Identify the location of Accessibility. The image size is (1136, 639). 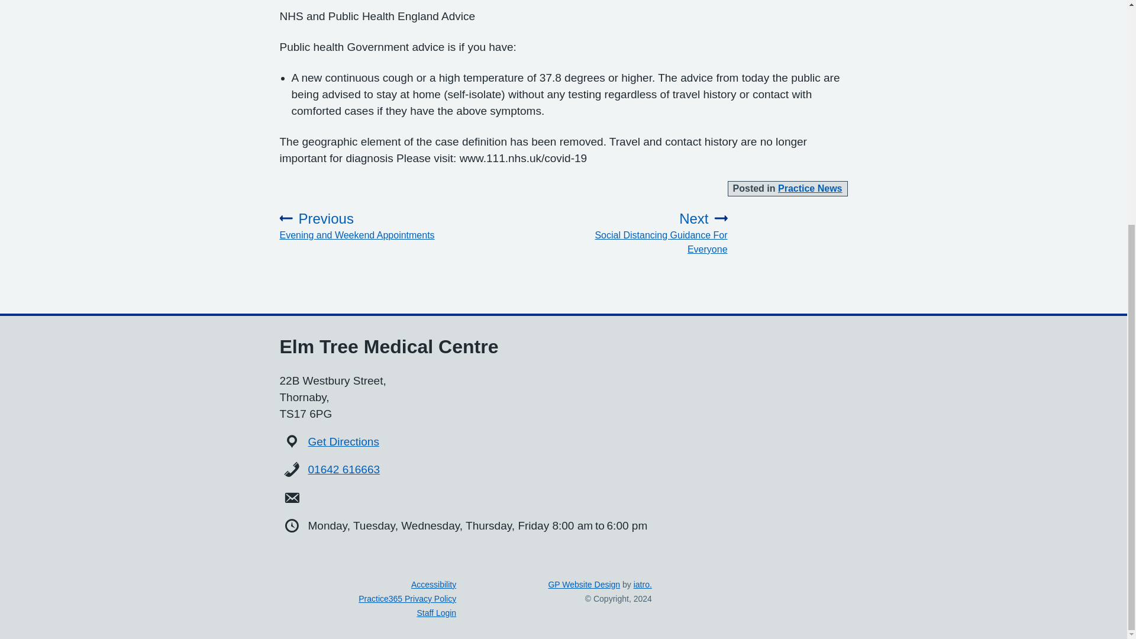
(434, 584).